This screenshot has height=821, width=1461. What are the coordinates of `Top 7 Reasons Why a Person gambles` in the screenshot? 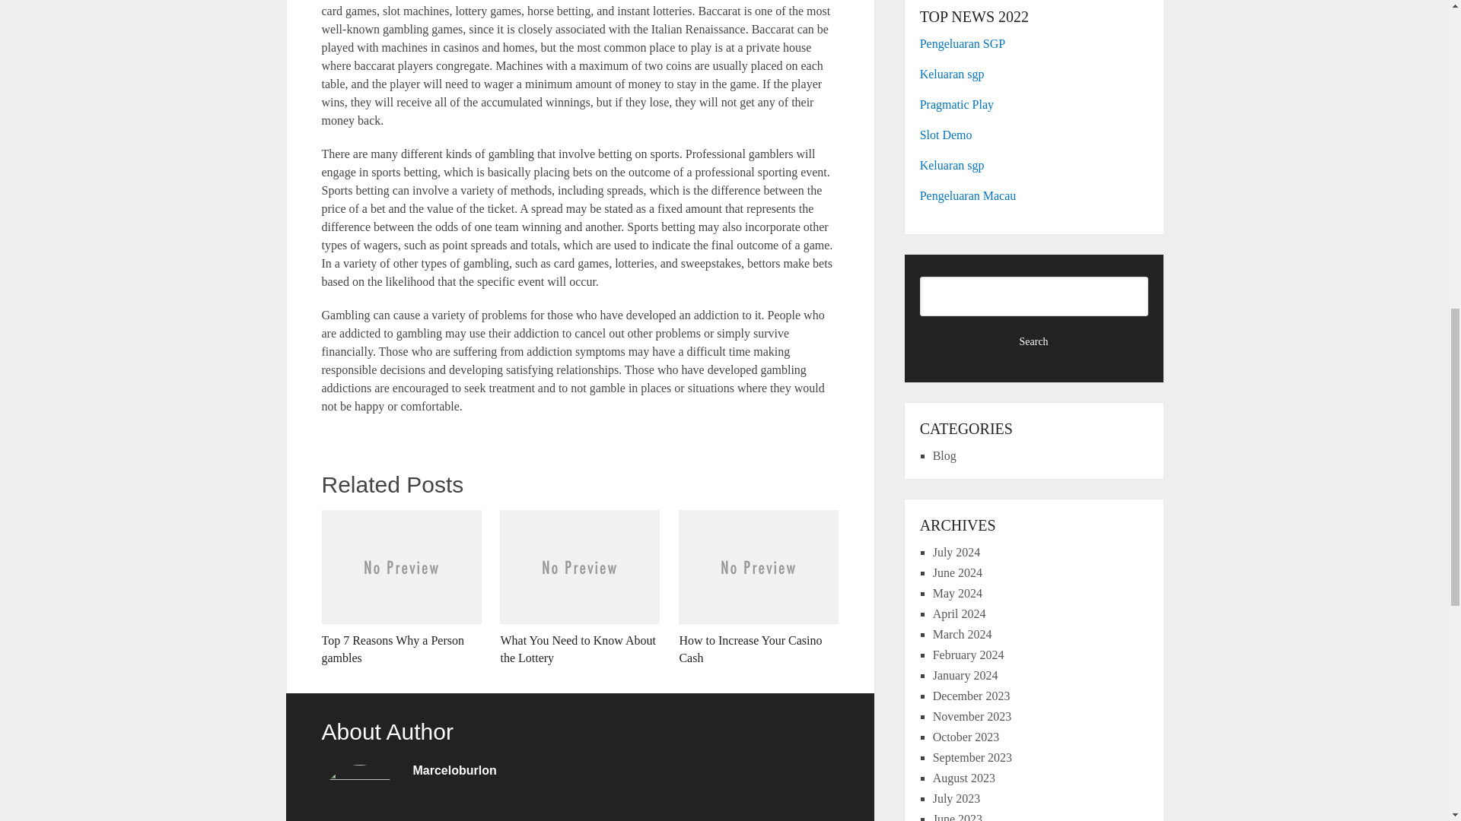 It's located at (400, 588).